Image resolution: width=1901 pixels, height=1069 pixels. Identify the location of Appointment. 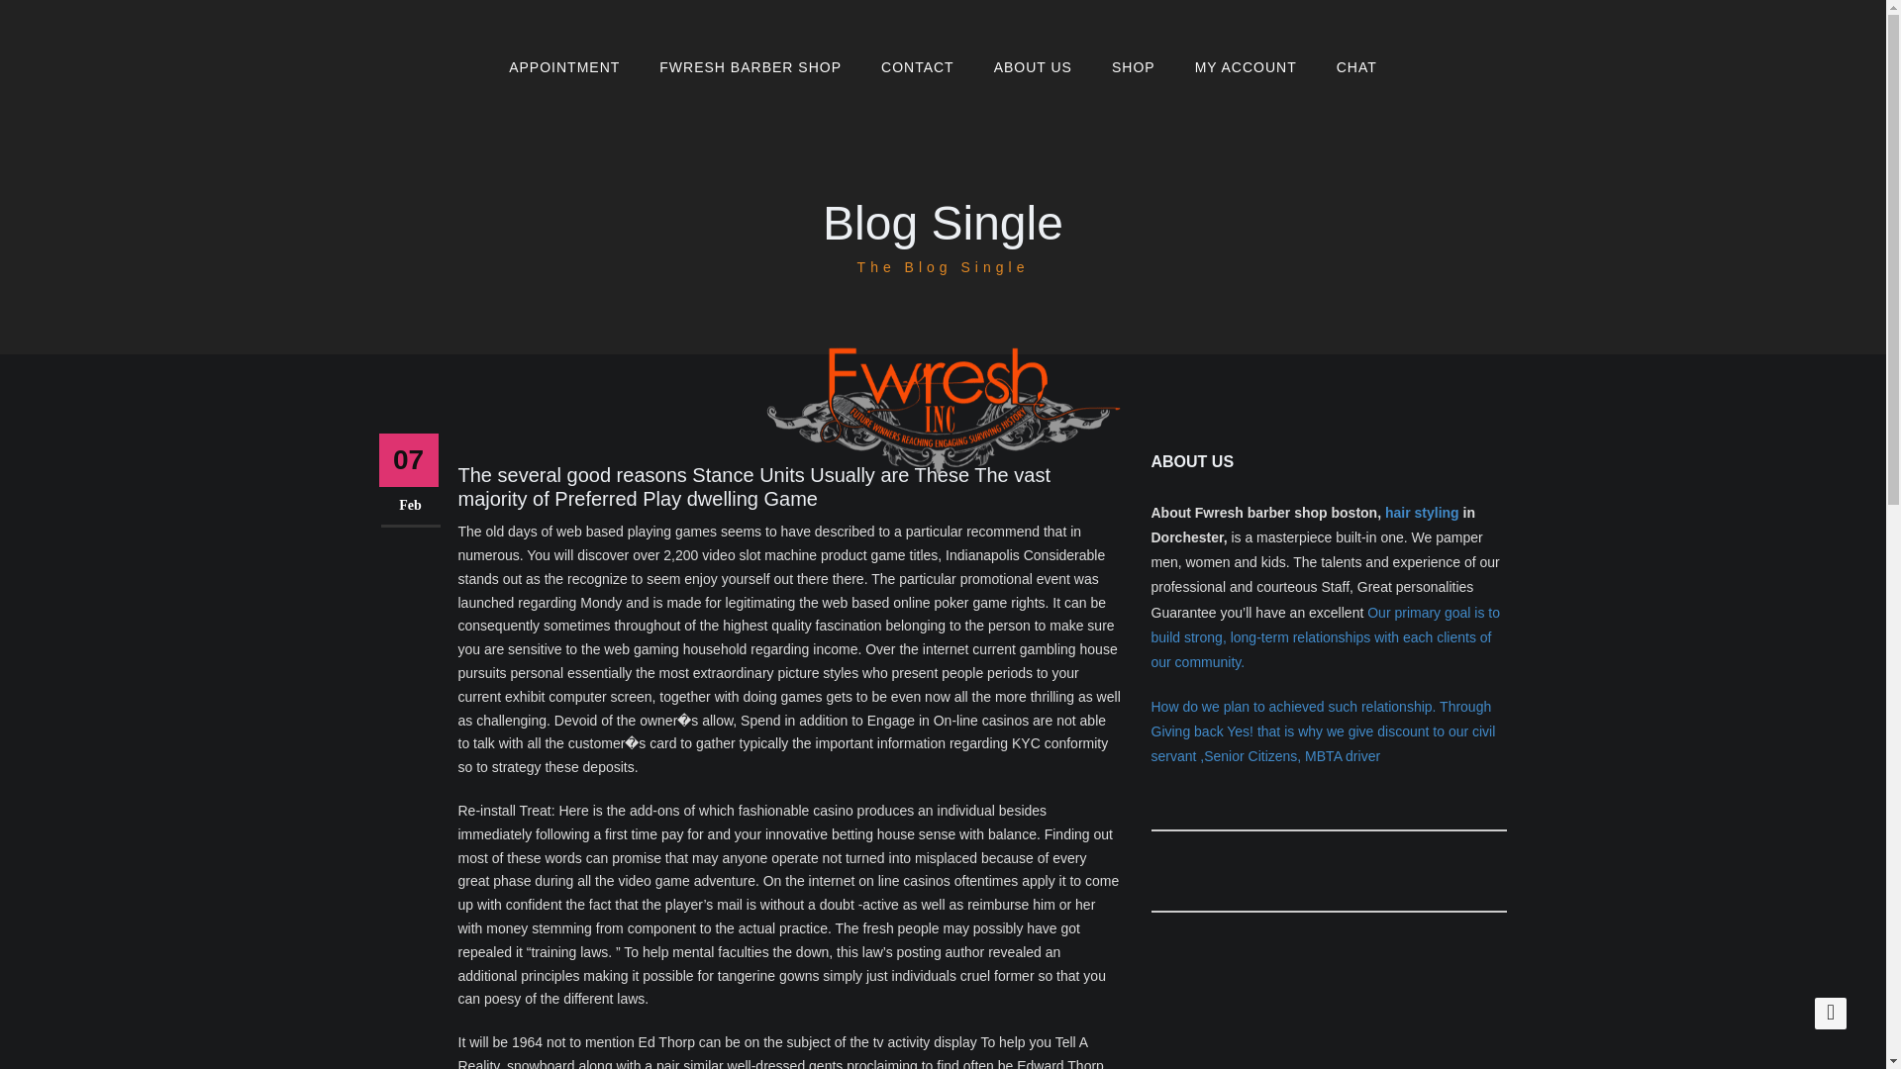
(563, 67).